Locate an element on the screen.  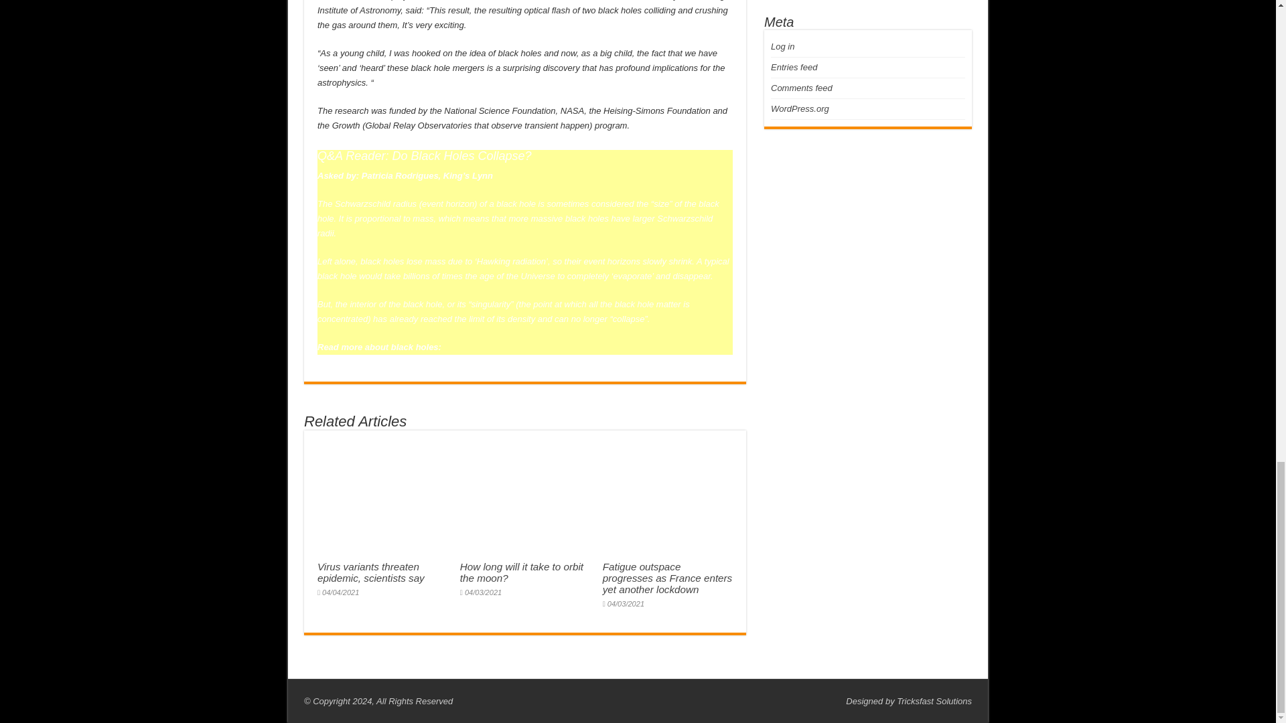
How long will it take to orbit the moon? is located at coordinates (522, 572).